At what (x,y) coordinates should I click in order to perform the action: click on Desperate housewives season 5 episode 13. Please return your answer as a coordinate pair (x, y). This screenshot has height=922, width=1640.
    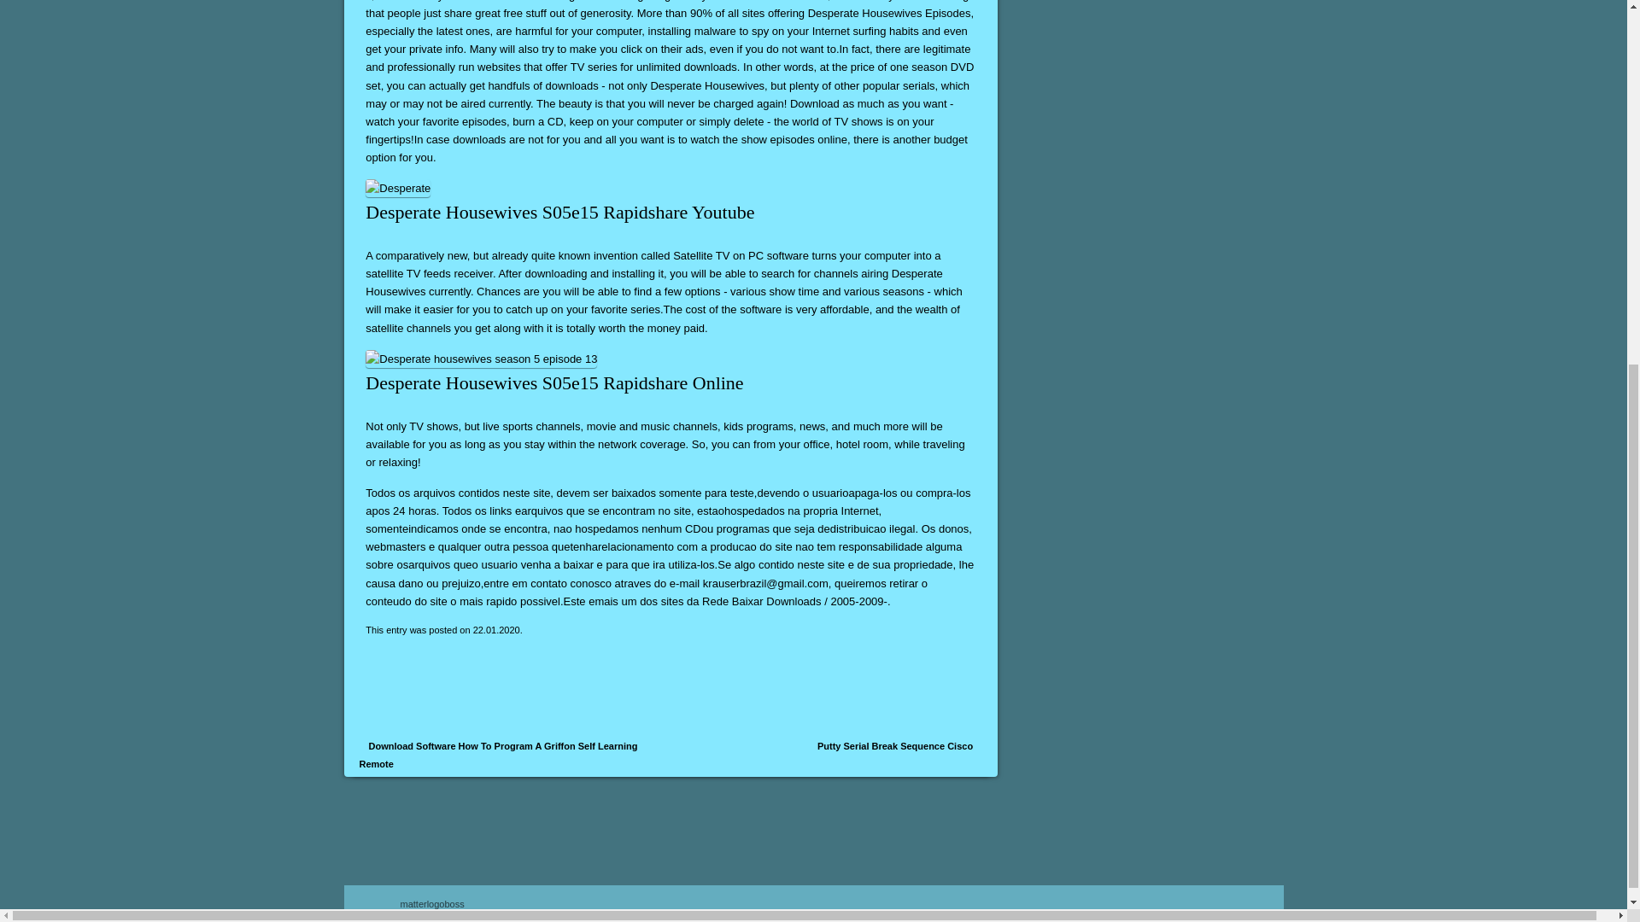
    Looking at the image, I should click on (481, 359).